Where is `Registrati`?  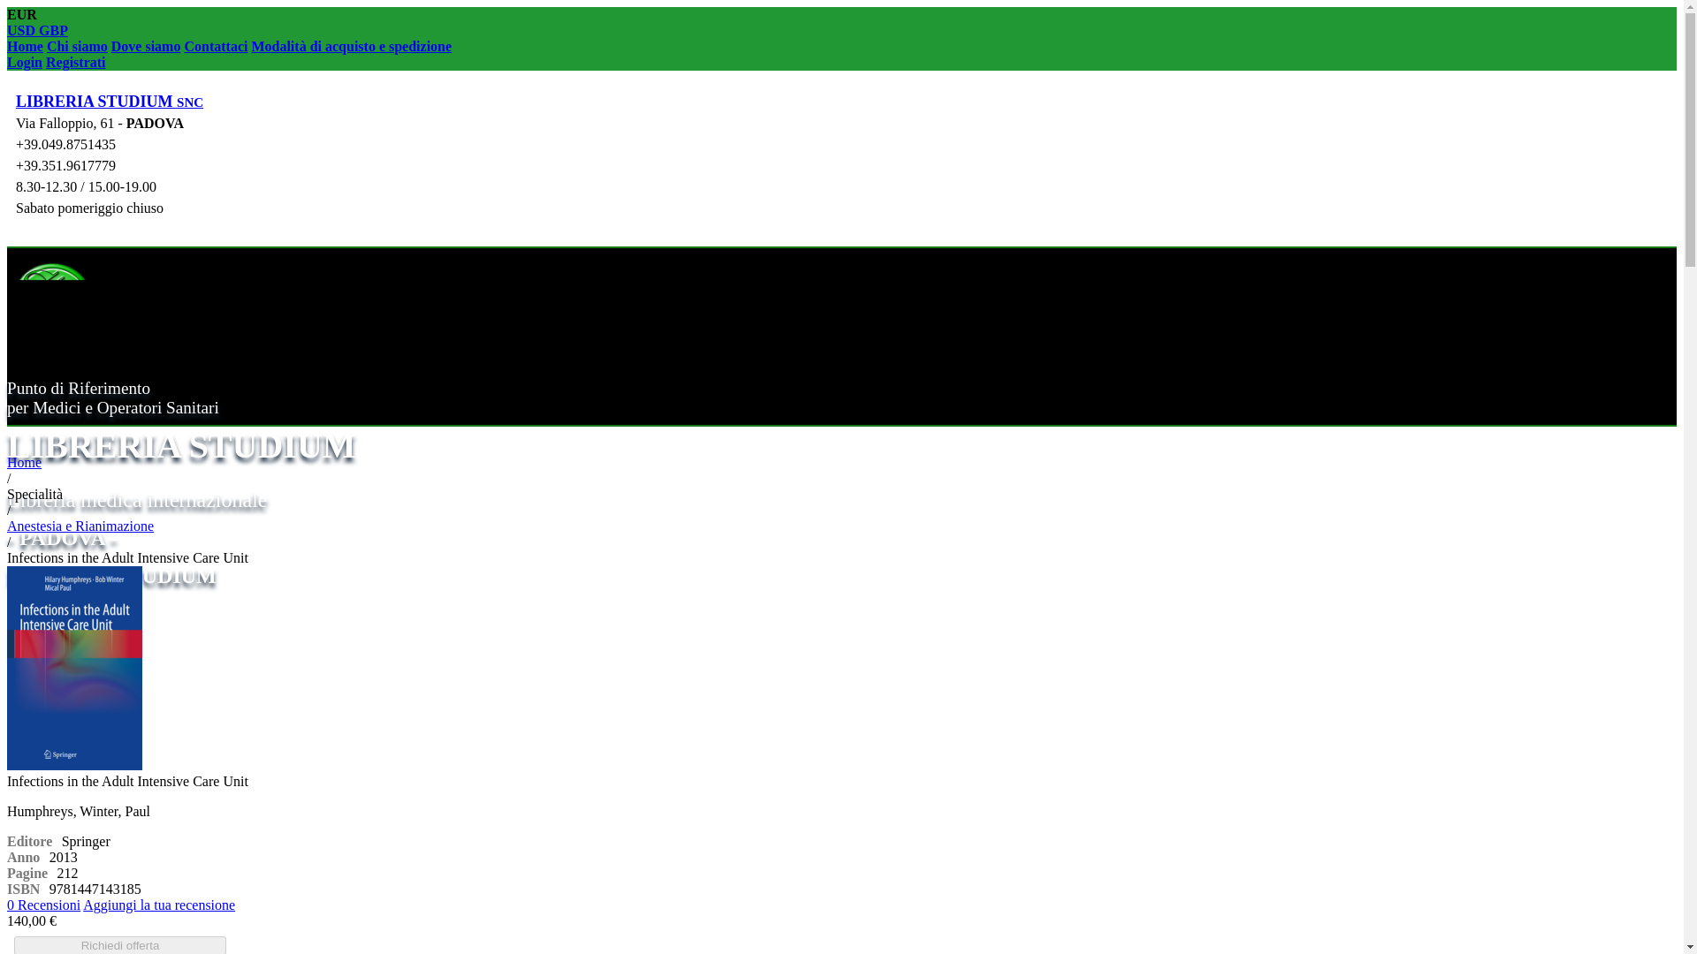
Registrati is located at coordinates (75, 62).